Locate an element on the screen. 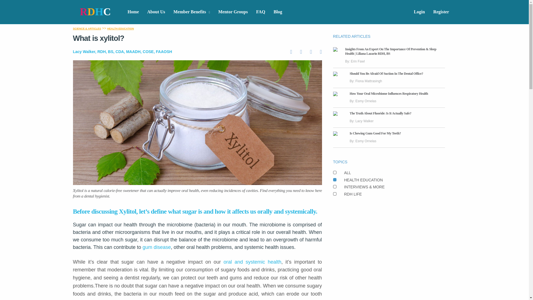 This screenshot has height=300, width=533. Mentor Groups is located at coordinates (233, 12).